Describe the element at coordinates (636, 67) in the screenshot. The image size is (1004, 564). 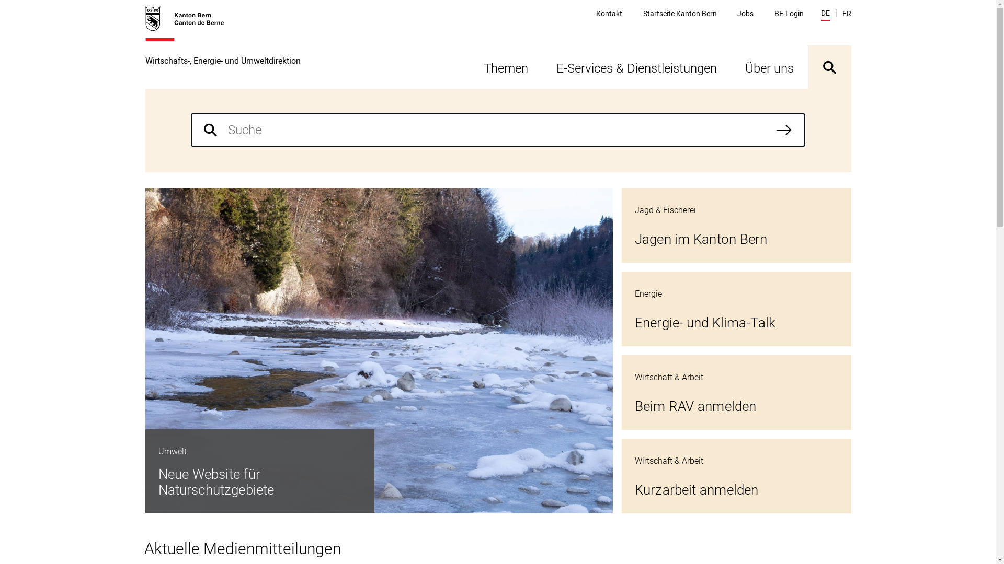
I see `E-Services & Dienstleistungen` at that location.